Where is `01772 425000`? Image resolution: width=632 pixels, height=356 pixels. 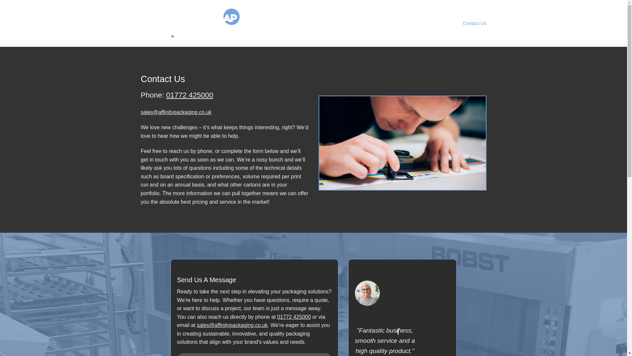
01772 425000 is located at coordinates (190, 95).